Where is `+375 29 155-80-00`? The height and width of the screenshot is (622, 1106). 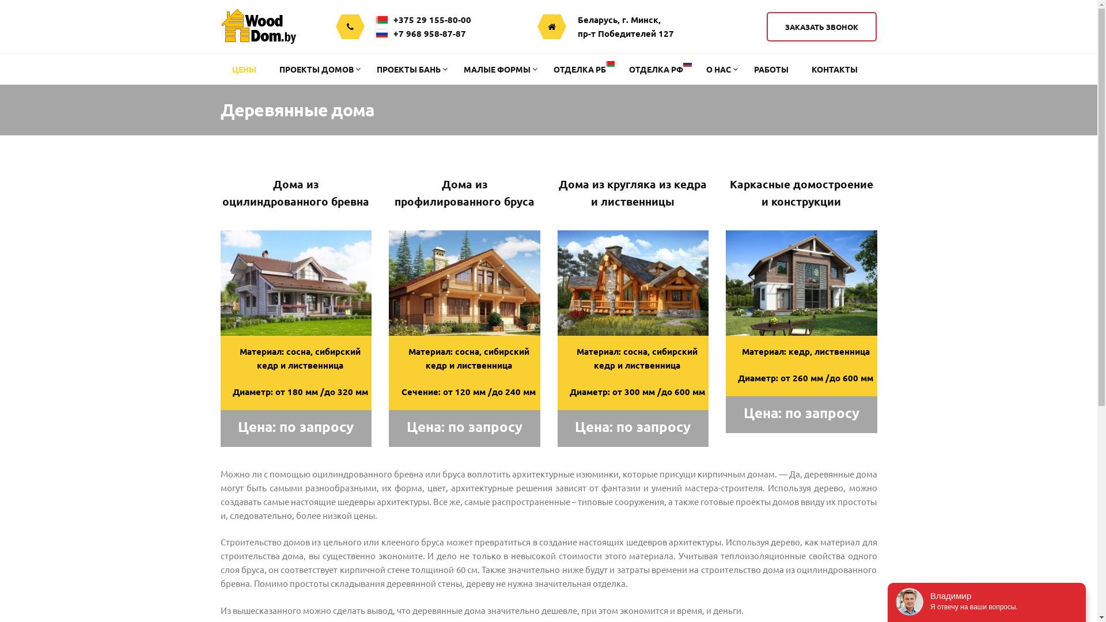 +375 29 155-80-00 is located at coordinates (423, 20).